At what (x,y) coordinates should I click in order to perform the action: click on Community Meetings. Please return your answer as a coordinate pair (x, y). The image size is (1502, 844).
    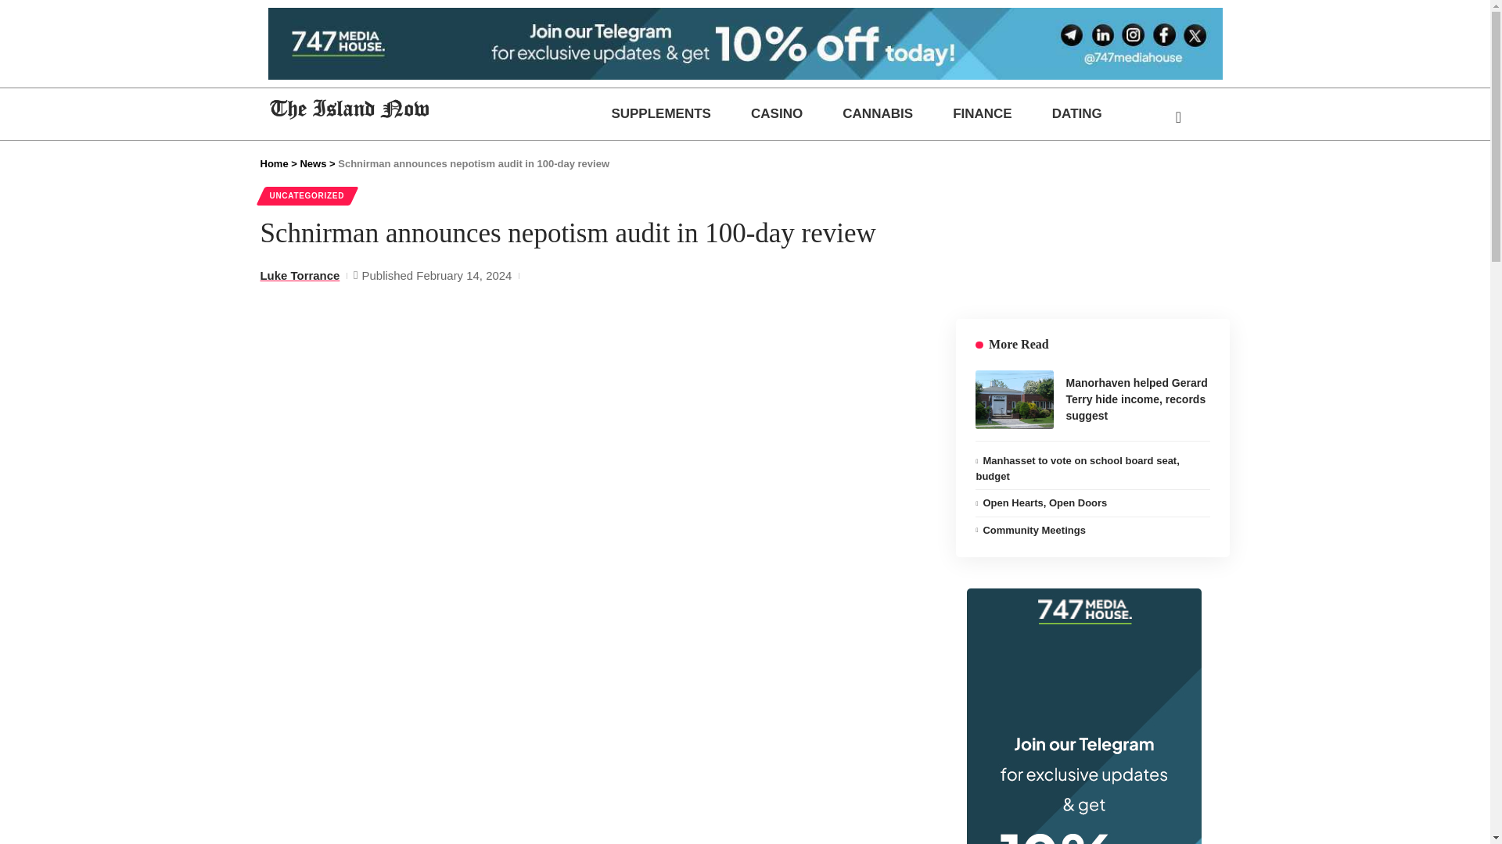
    Looking at the image, I should click on (1033, 530).